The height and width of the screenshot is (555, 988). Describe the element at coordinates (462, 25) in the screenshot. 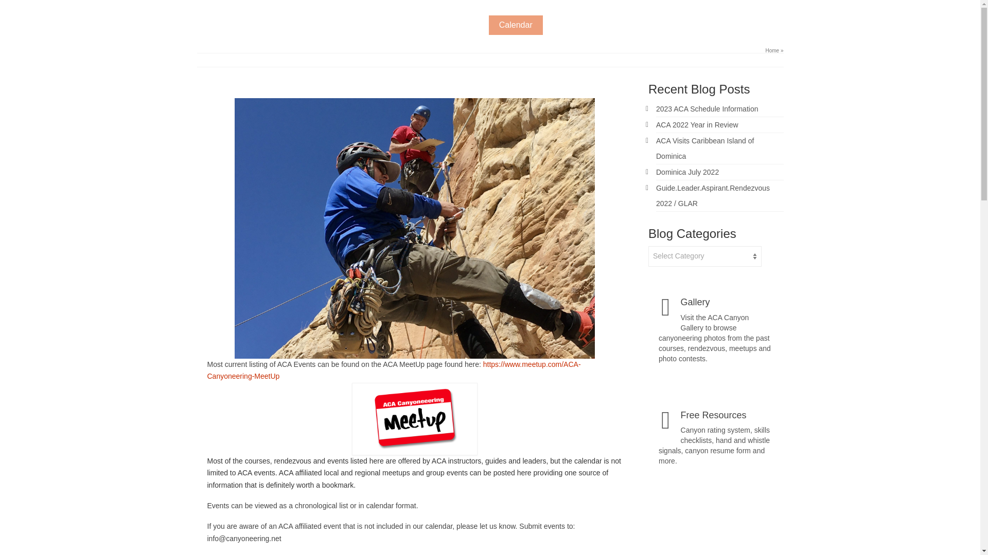

I see `About Us` at that location.